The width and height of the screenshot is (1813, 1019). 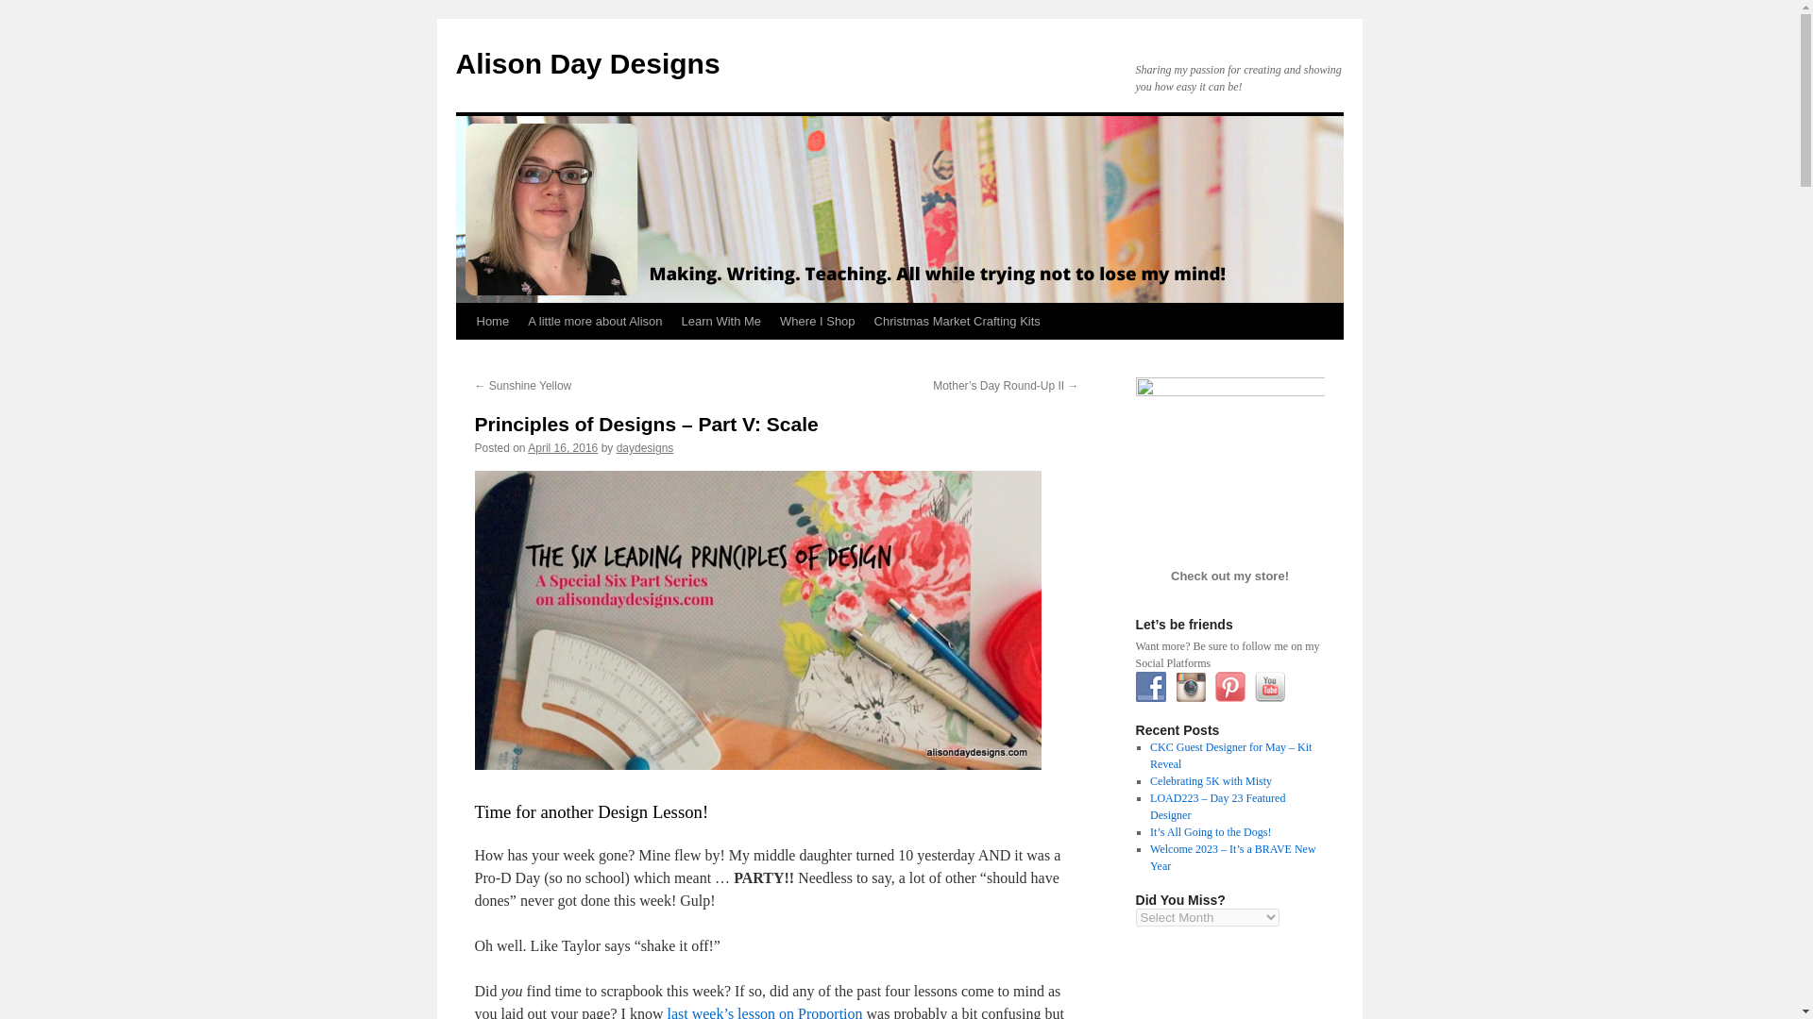 I want to click on A little more about Alison, so click(x=595, y=321).